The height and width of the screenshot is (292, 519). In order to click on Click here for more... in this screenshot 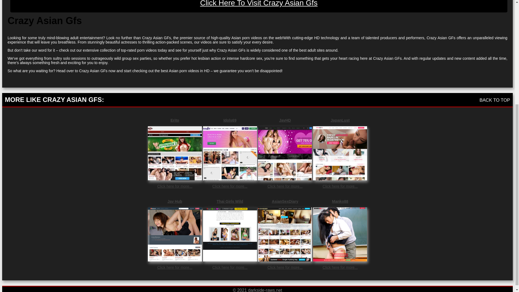, I will do `click(175, 267)`.